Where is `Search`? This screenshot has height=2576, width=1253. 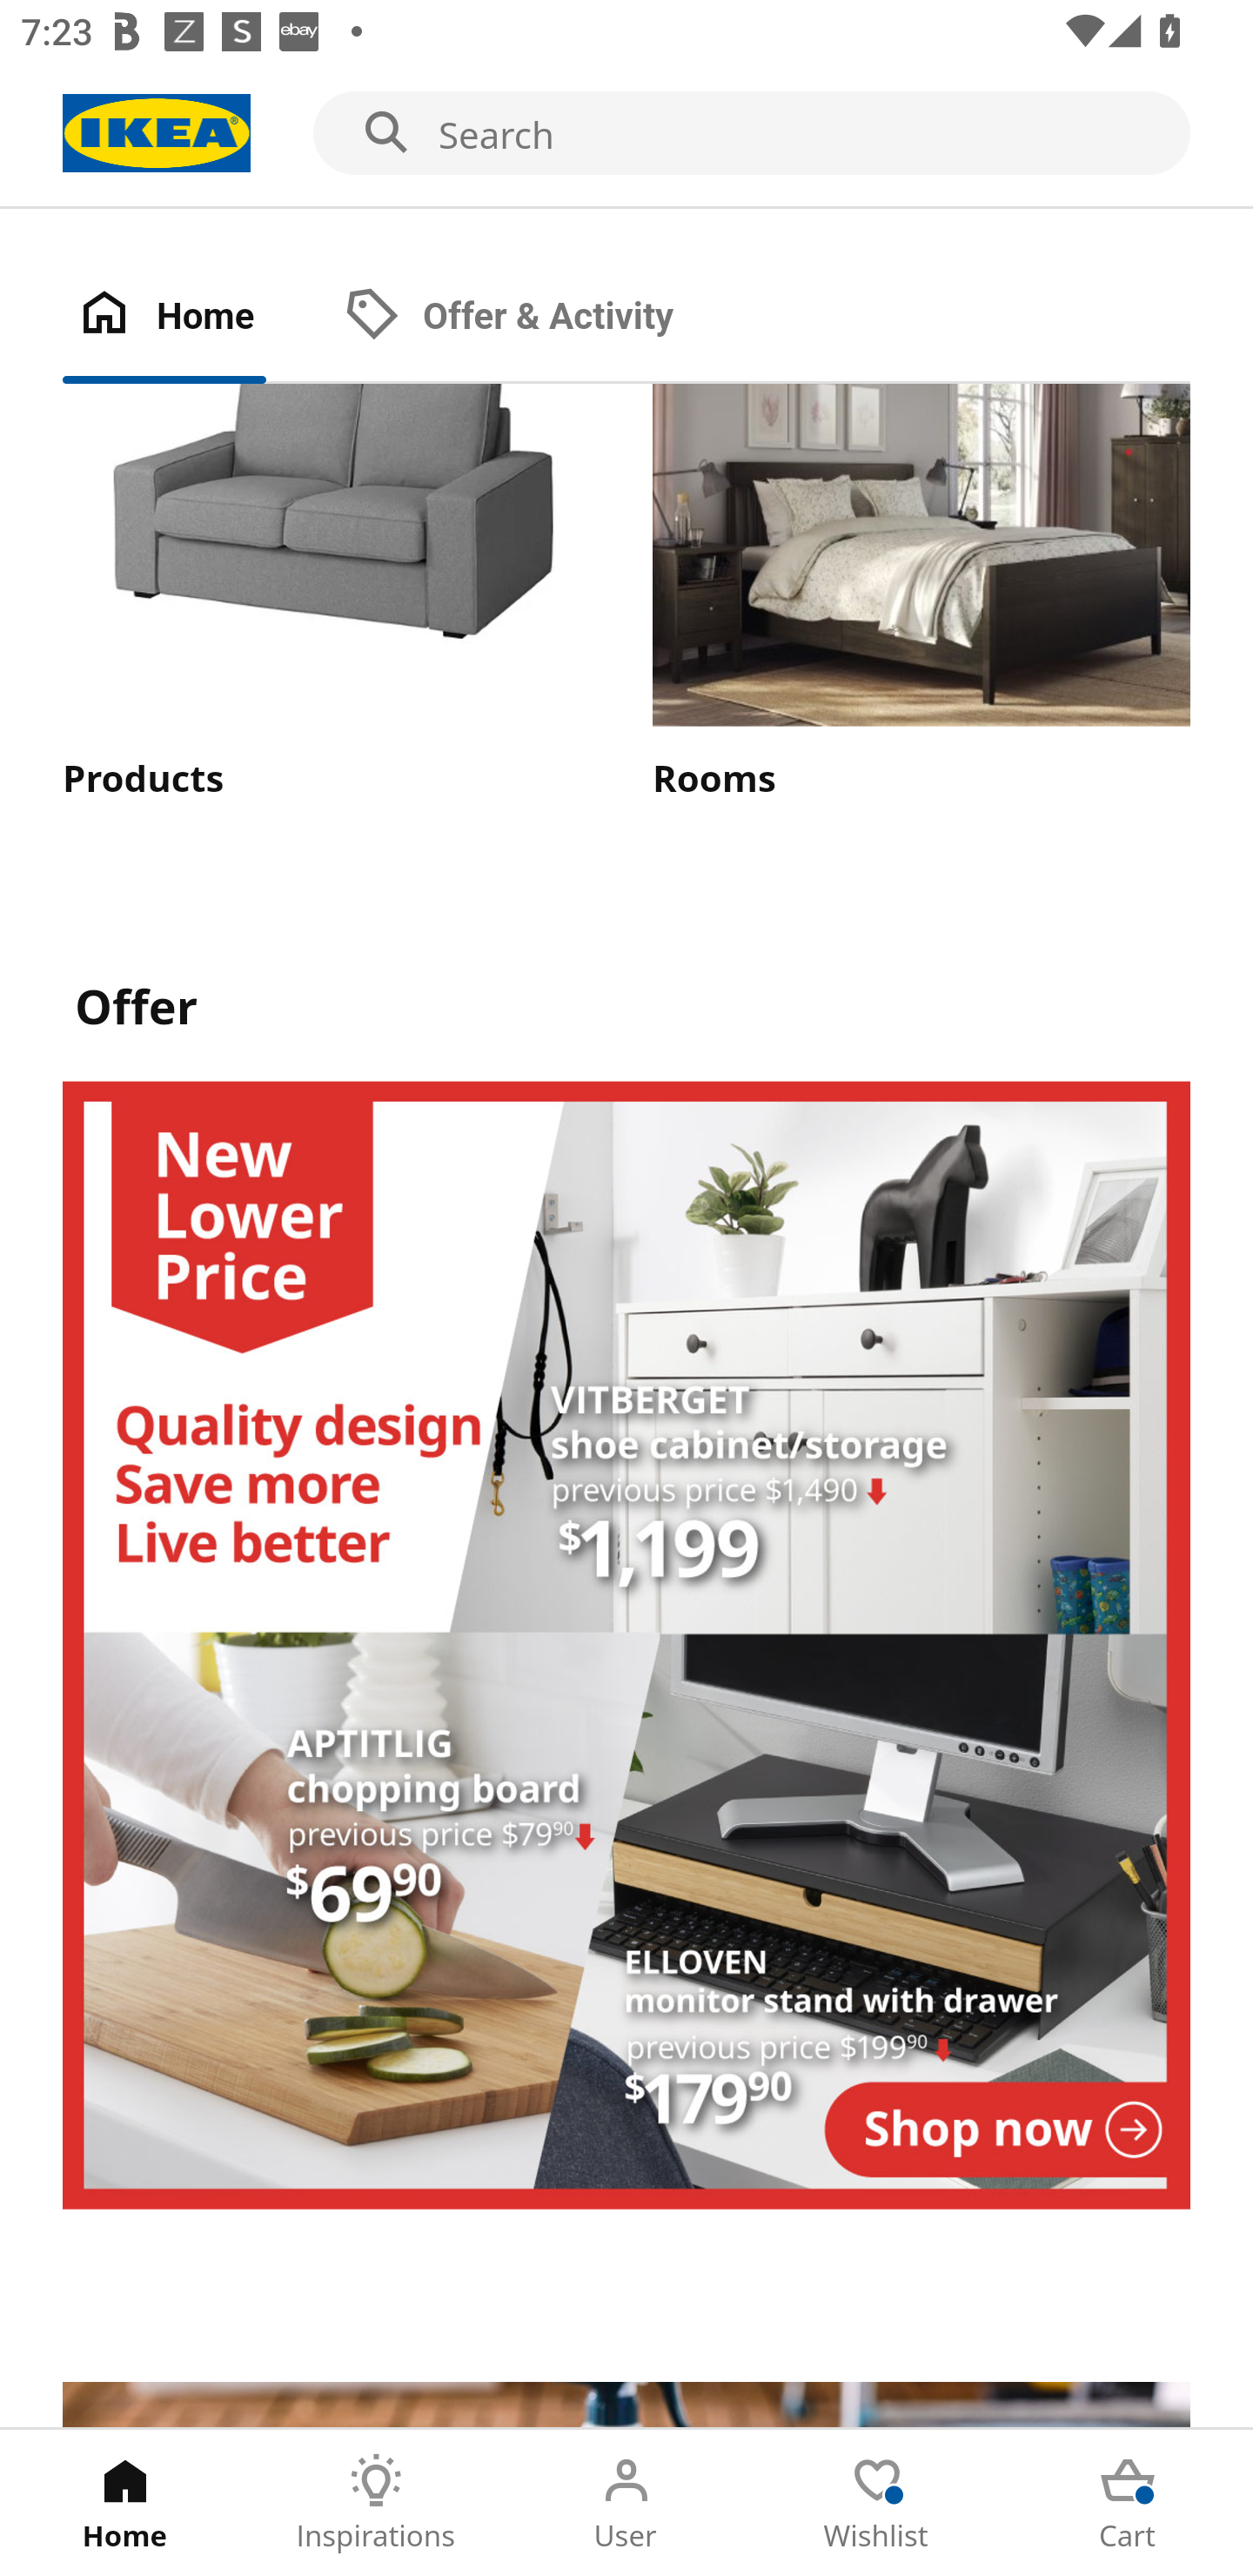 Search is located at coordinates (626, 134).